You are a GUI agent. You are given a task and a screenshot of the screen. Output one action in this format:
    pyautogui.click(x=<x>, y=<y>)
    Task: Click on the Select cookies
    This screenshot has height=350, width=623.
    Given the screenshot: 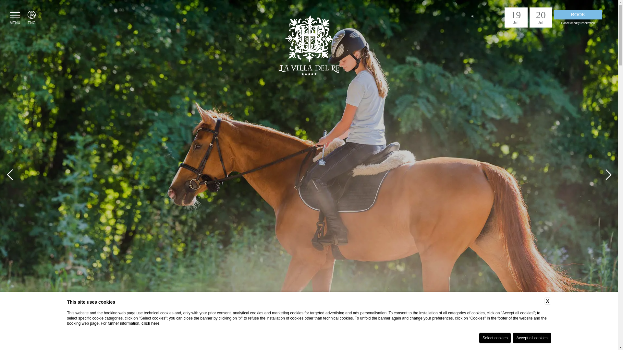 What is the action you would take?
    pyautogui.click(x=495, y=338)
    